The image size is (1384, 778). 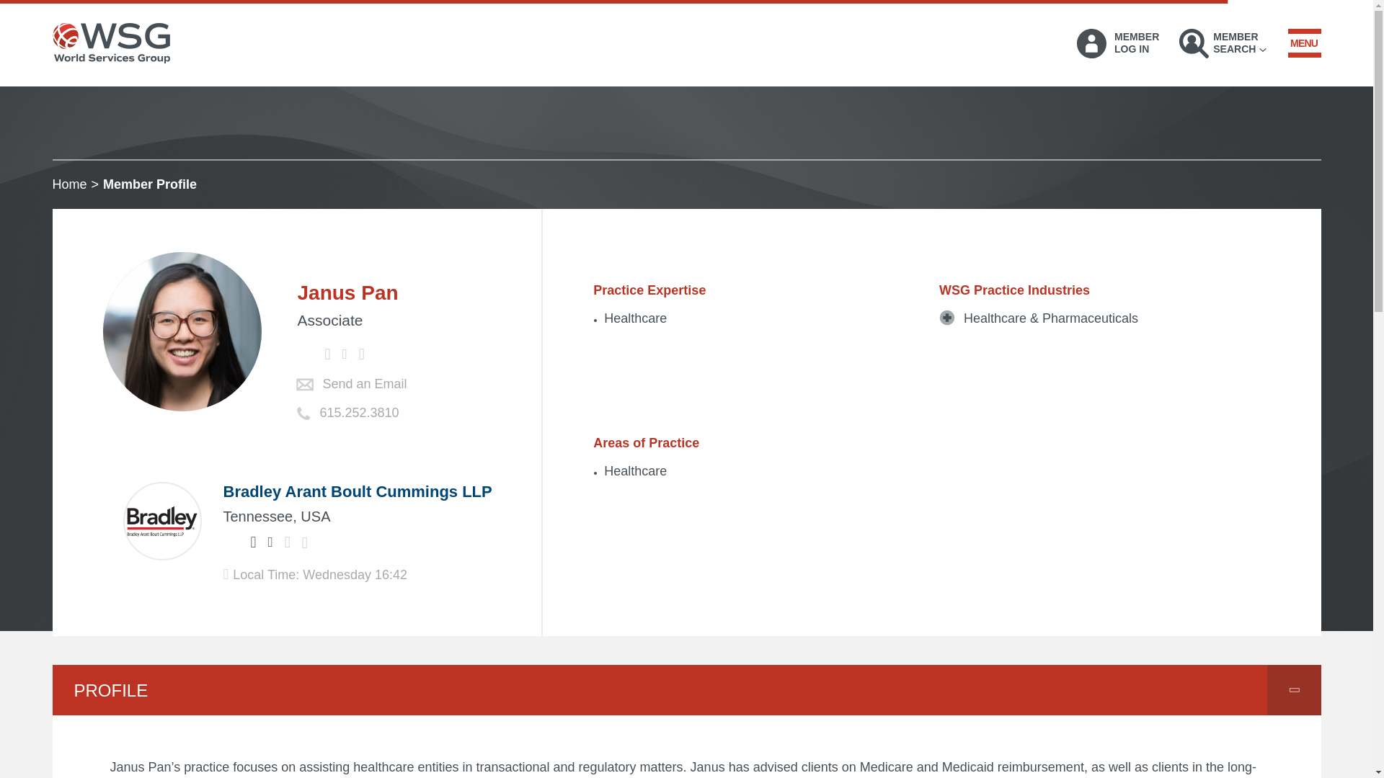 I want to click on Twitter, so click(x=231, y=542).